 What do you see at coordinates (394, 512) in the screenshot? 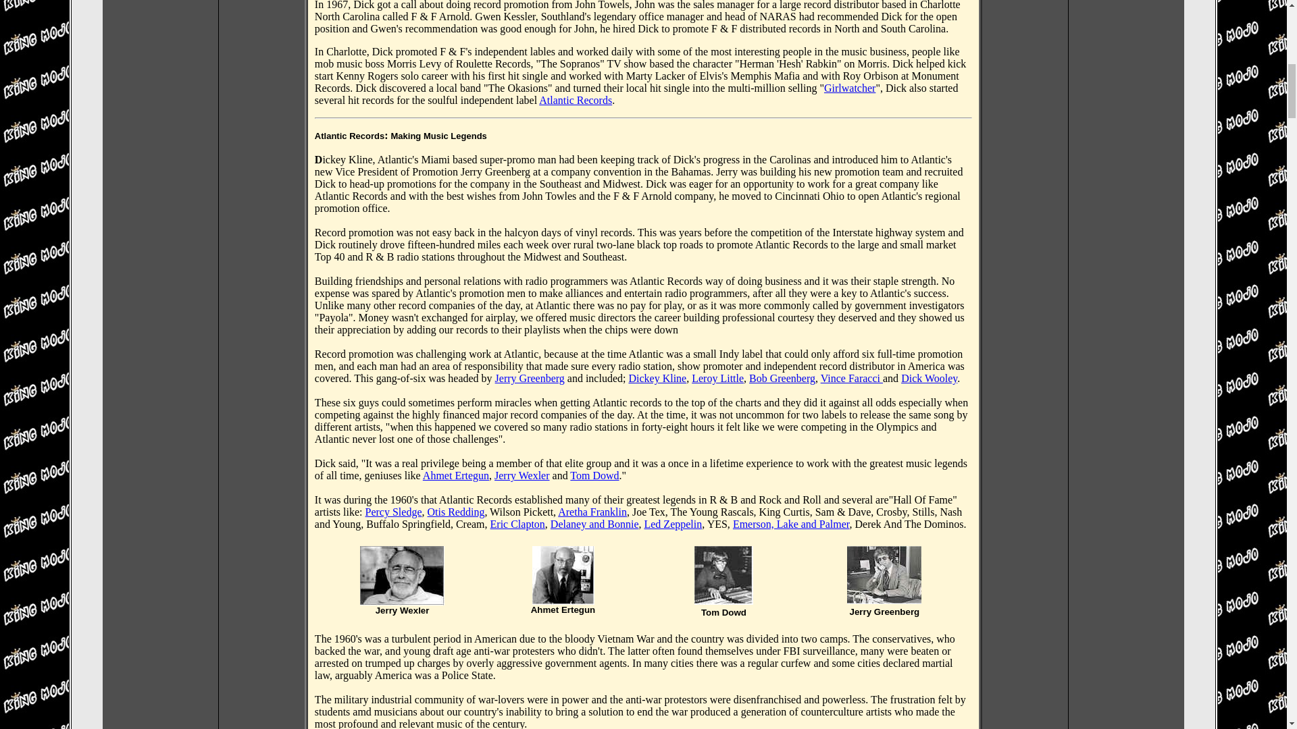
I see `Percy Sledge` at bounding box center [394, 512].